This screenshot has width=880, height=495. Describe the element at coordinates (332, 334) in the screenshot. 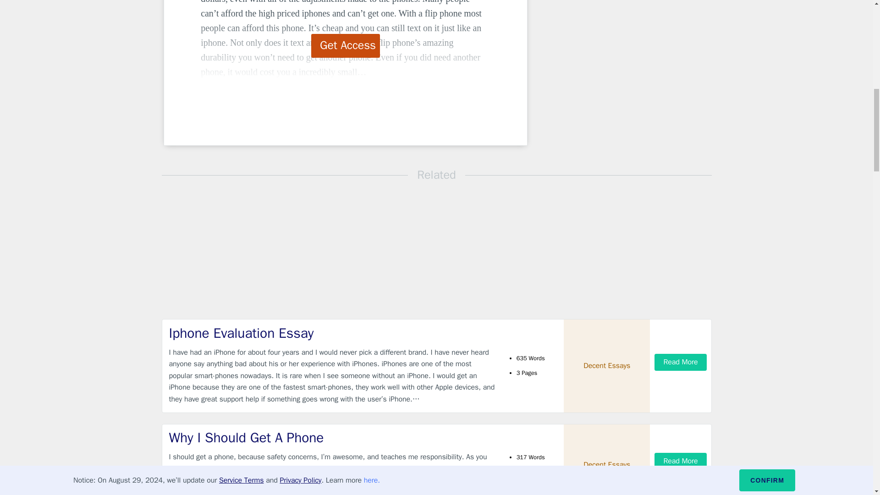

I see `Iphone Evaluation Essay` at that location.